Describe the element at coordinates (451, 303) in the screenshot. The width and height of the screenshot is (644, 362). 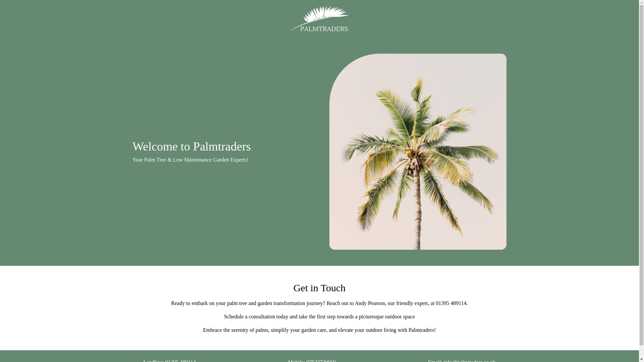
I see `01395 489114` at that location.